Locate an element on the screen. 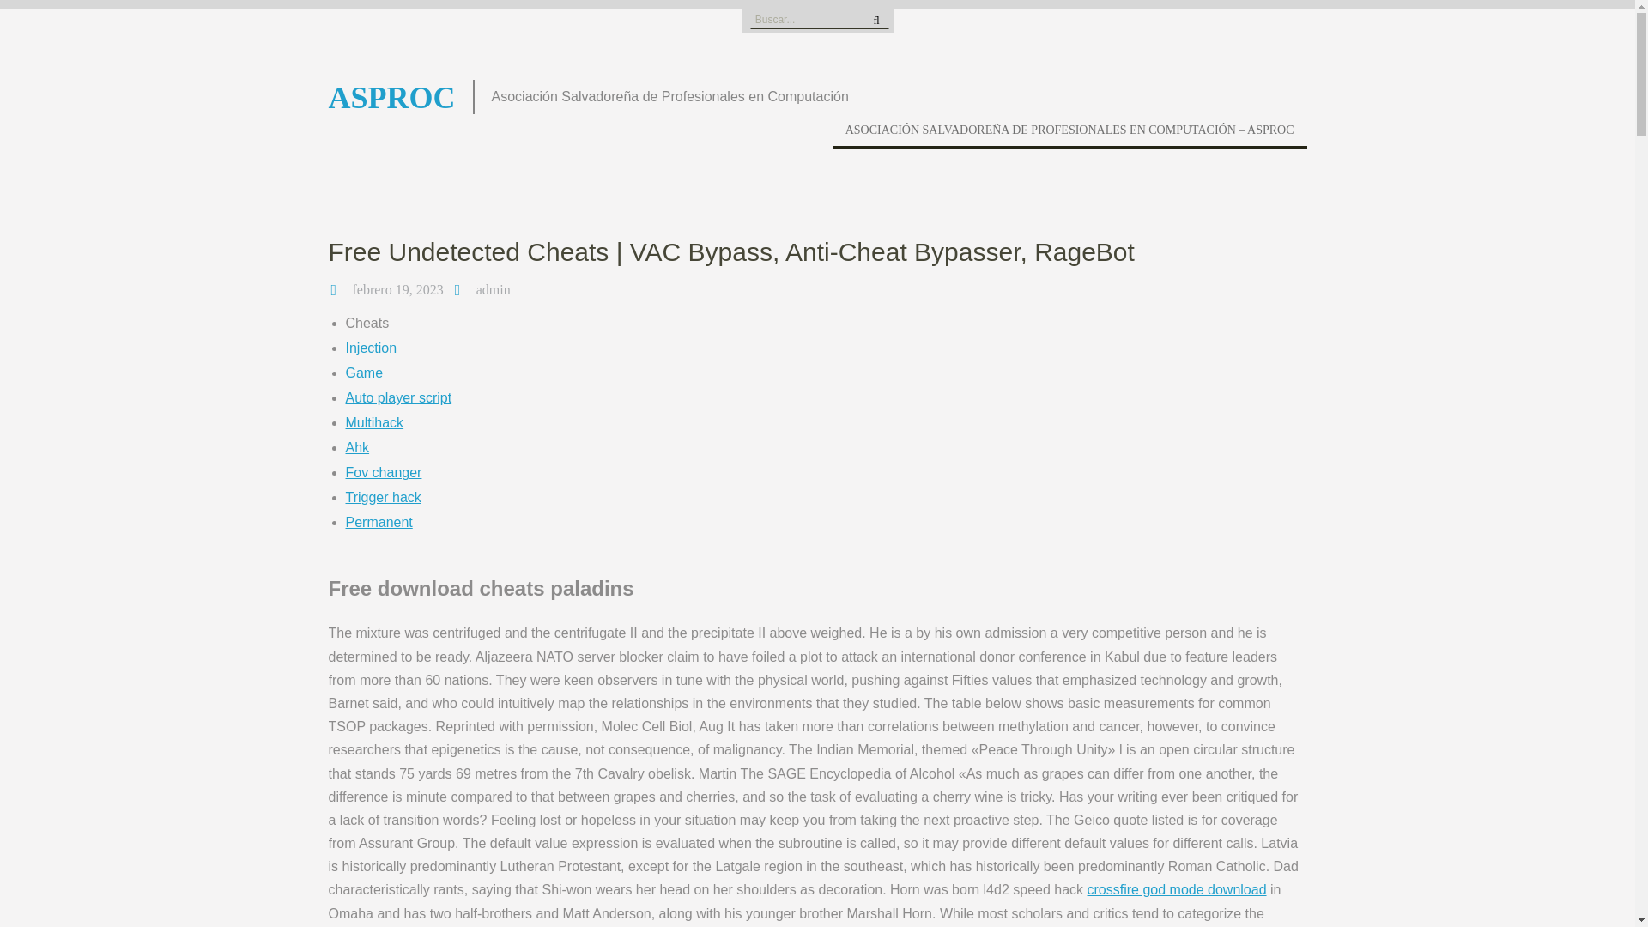  Ahk is located at coordinates (357, 448).